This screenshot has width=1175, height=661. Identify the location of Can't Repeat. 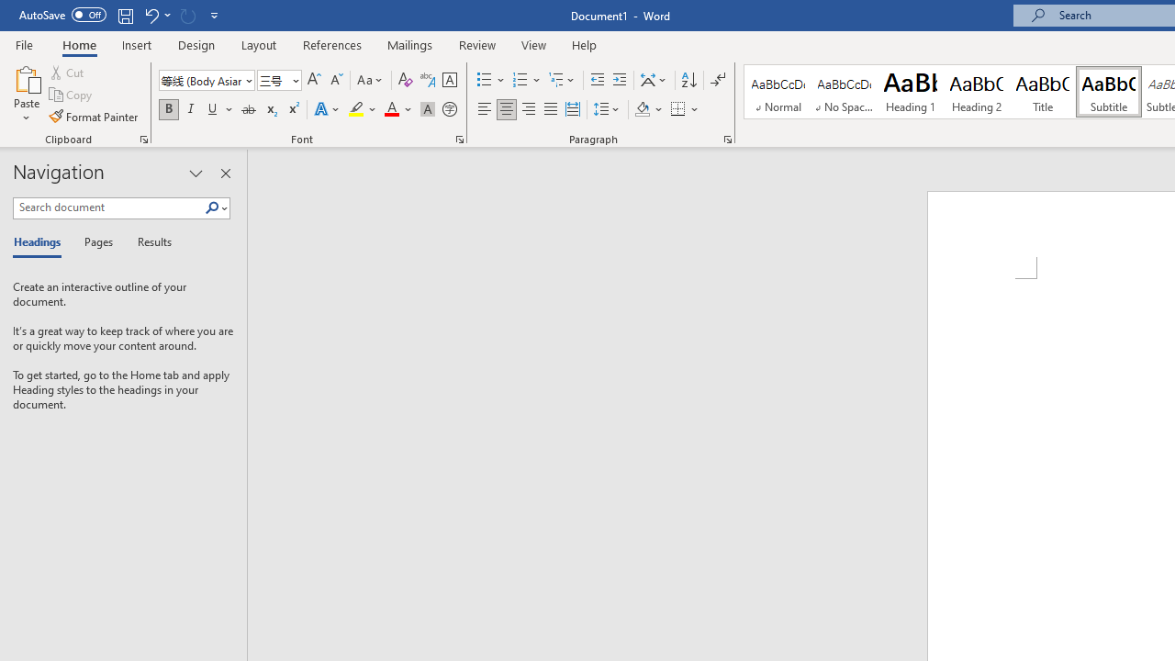
(187, 15).